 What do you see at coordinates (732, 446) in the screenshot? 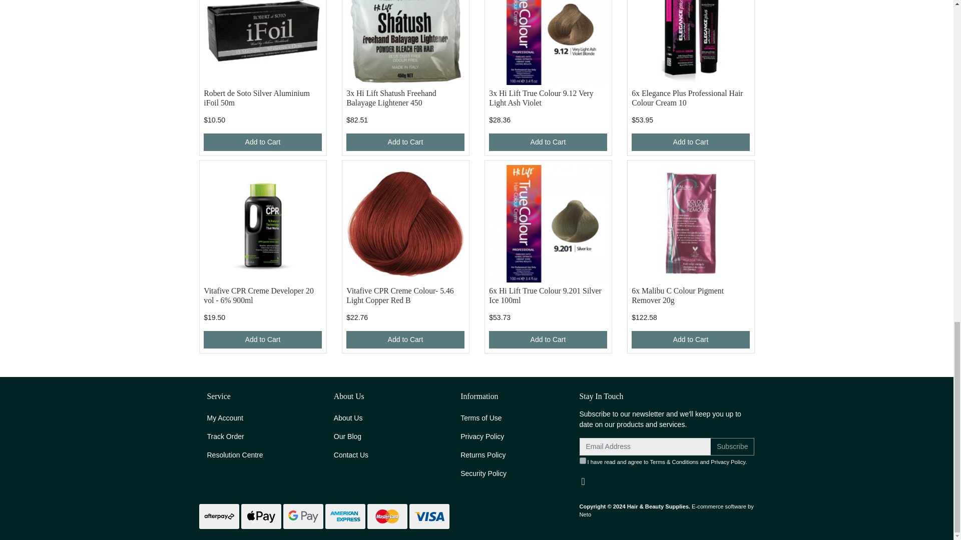
I see `Subscribe` at bounding box center [732, 446].